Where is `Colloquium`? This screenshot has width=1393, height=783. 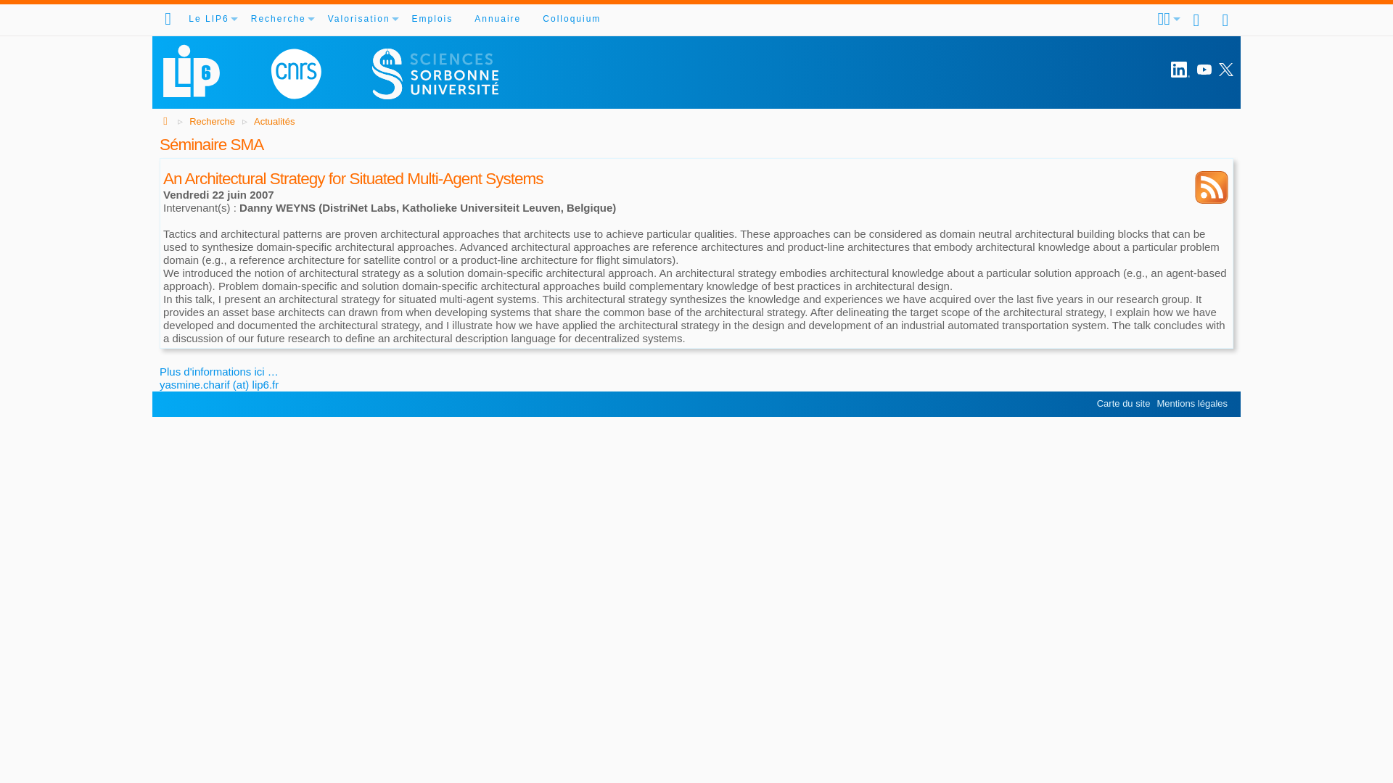
Colloquium is located at coordinates (572, 19).